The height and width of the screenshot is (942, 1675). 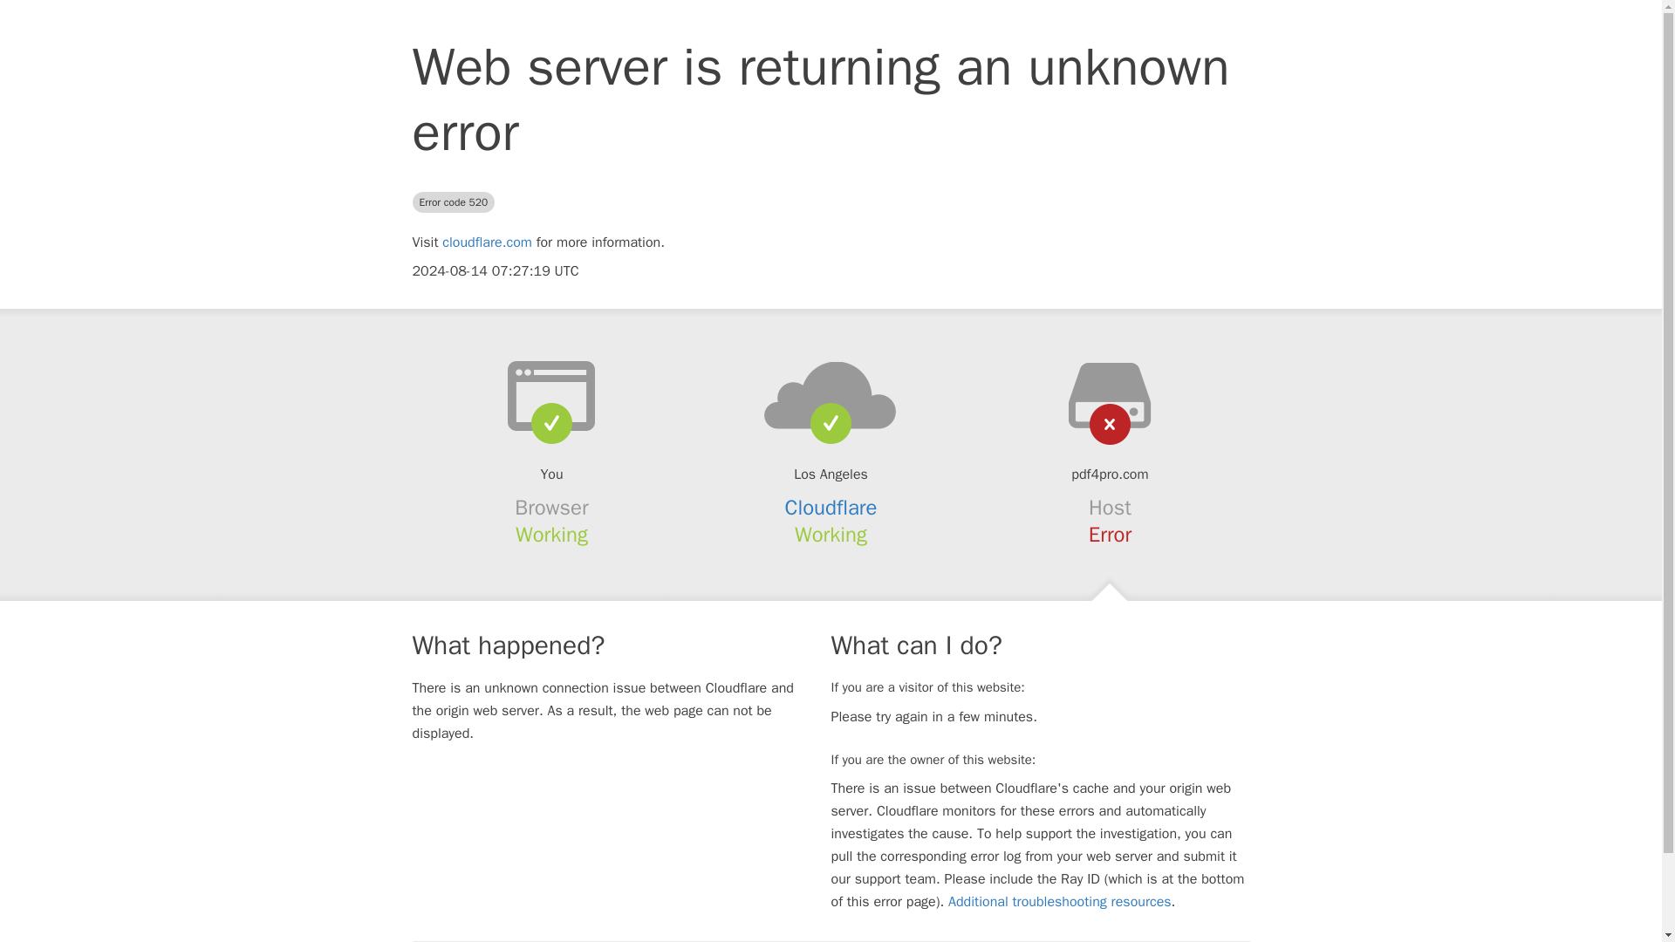 I want to click on cloudflare.com, so click(x=487, y=242).